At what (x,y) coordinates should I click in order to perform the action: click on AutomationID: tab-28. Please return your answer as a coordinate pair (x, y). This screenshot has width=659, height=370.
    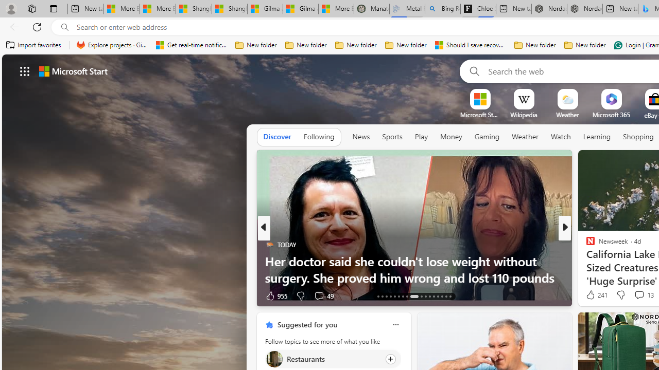
    Looking at the image, I should click on (446, 296).